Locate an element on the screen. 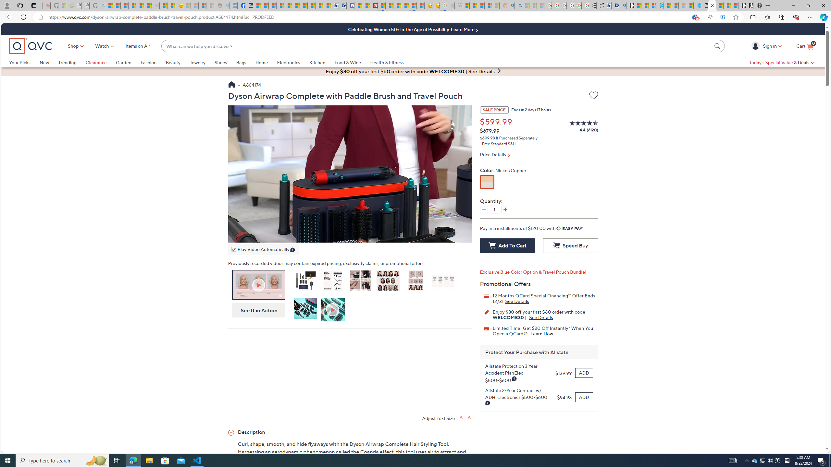 This screenshot has width=831, height=467. Watch is located at coordinates (102, 46).